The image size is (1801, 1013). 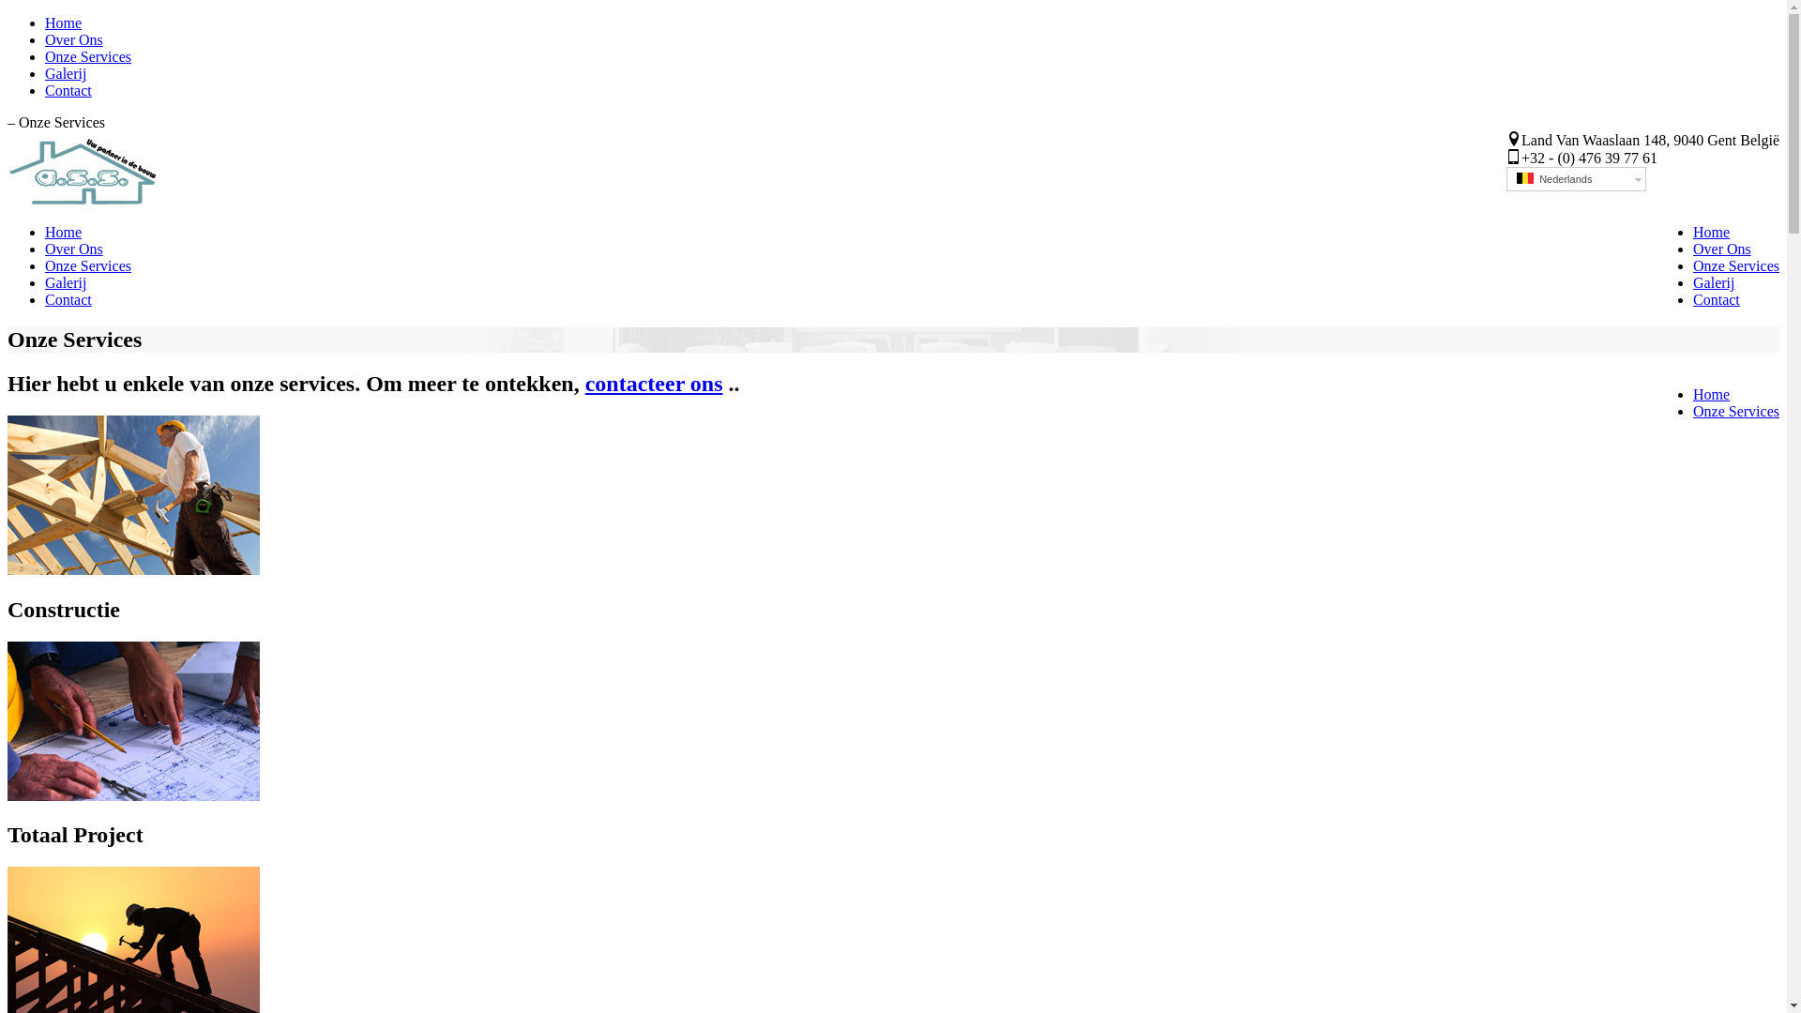 I want to click on Home, so click(x=64, y=233).